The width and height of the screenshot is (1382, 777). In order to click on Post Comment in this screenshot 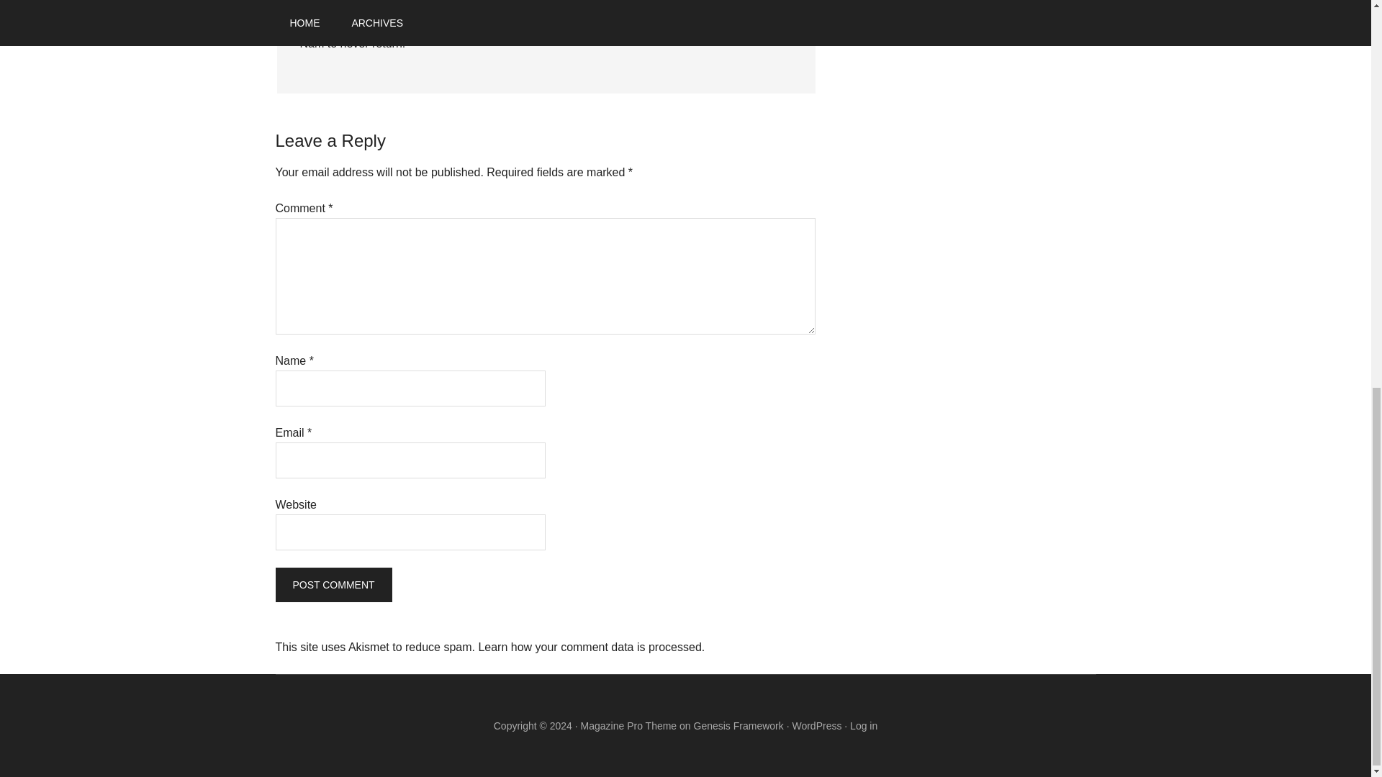, I will do `click(333, 585)`.